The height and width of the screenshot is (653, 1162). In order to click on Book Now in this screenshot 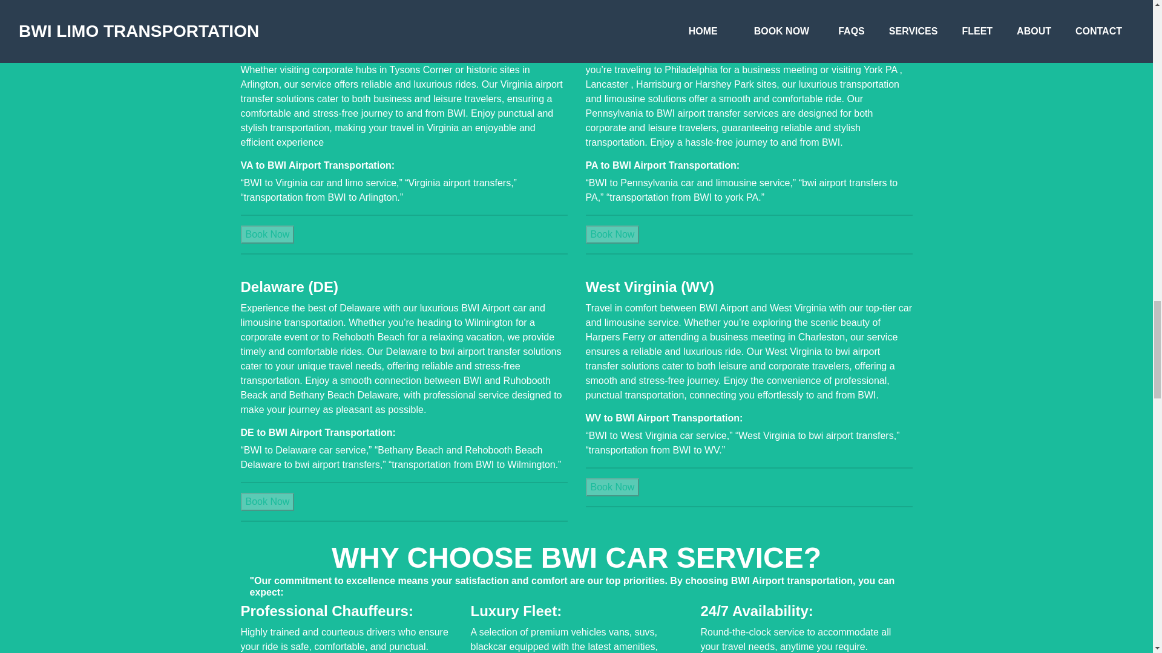, I will do `click(612, 234)`.